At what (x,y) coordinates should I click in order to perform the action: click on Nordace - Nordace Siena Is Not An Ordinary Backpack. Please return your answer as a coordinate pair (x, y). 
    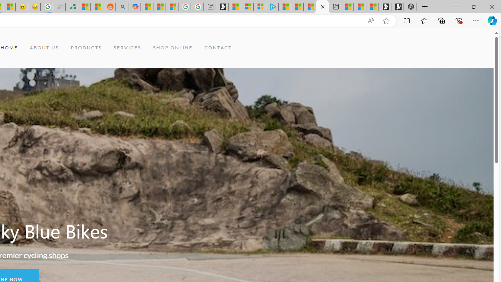
    Looking at the image, I should click on (410, 7).